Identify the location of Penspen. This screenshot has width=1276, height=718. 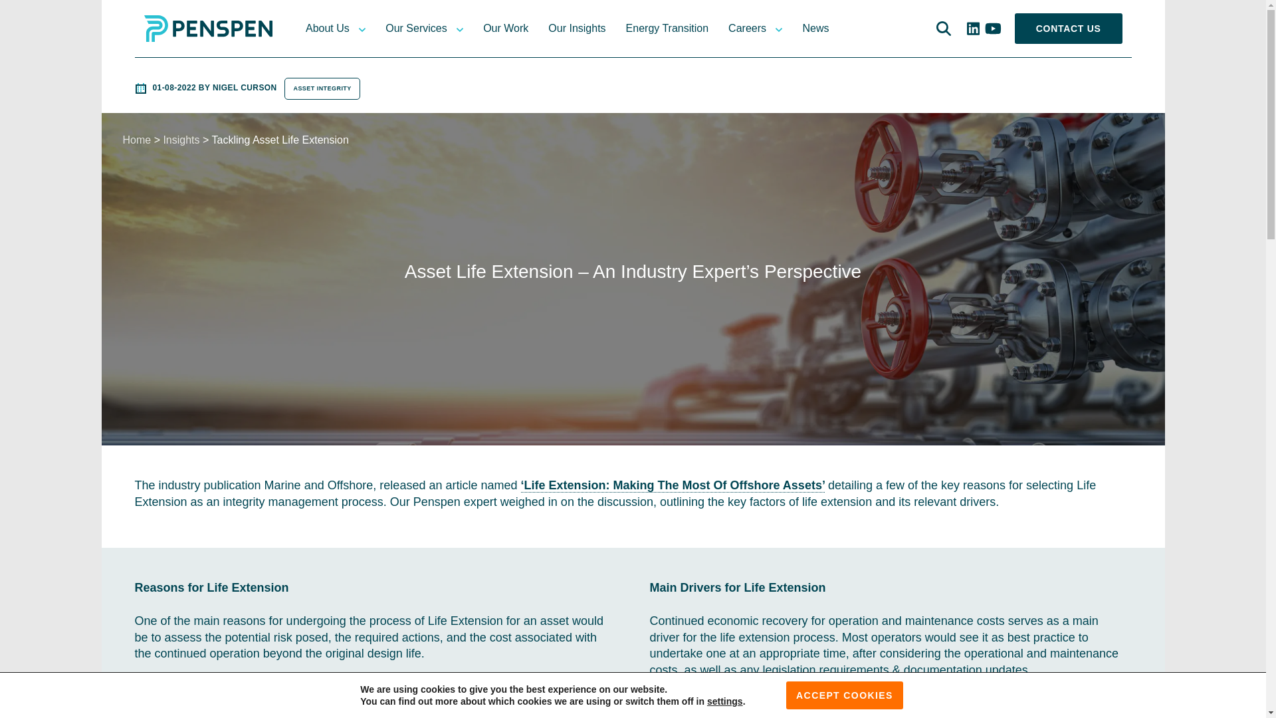
(207, 31).